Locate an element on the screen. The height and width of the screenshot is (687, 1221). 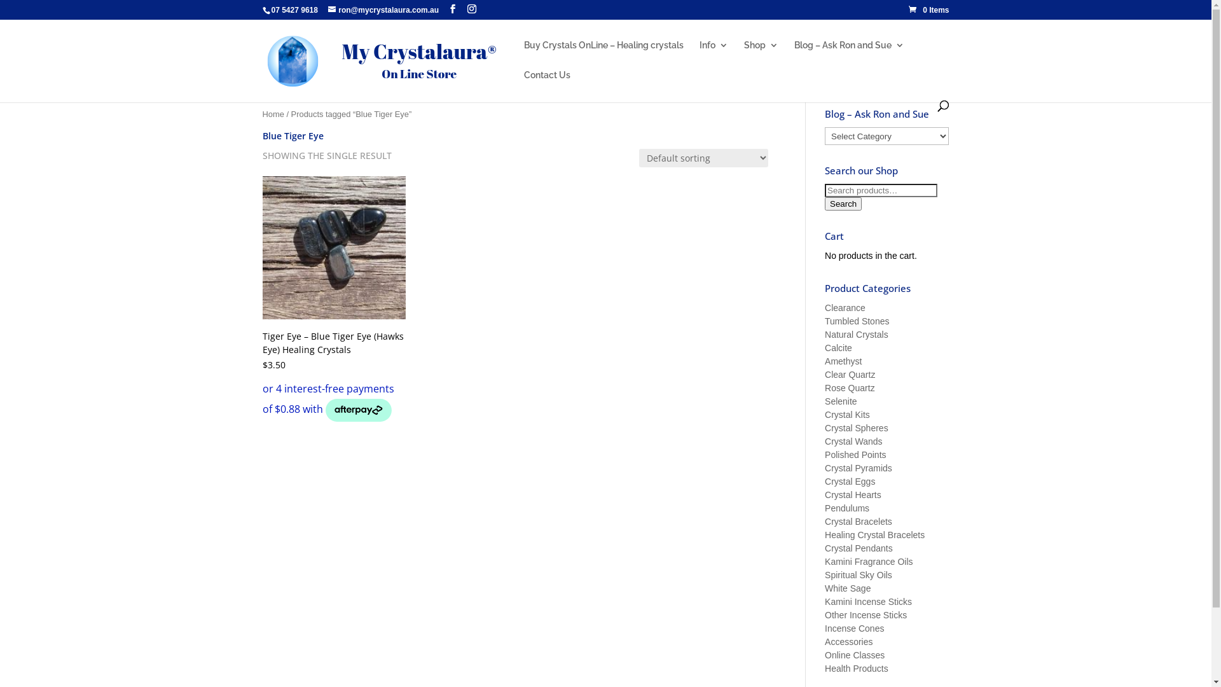
Crystal Bracelets is located at coordinates (859, 522).